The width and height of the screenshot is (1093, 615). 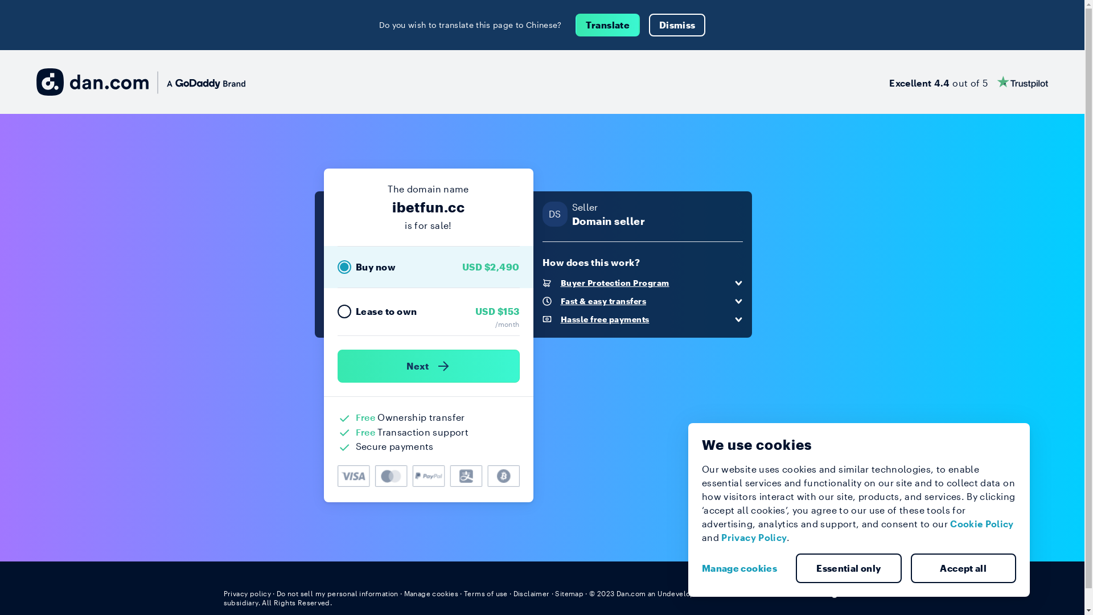 What do you see at coordinates (969, 82) in the screenshot?
I see `Excellent 4.4 out of 5` at bounding box center [969, 82].